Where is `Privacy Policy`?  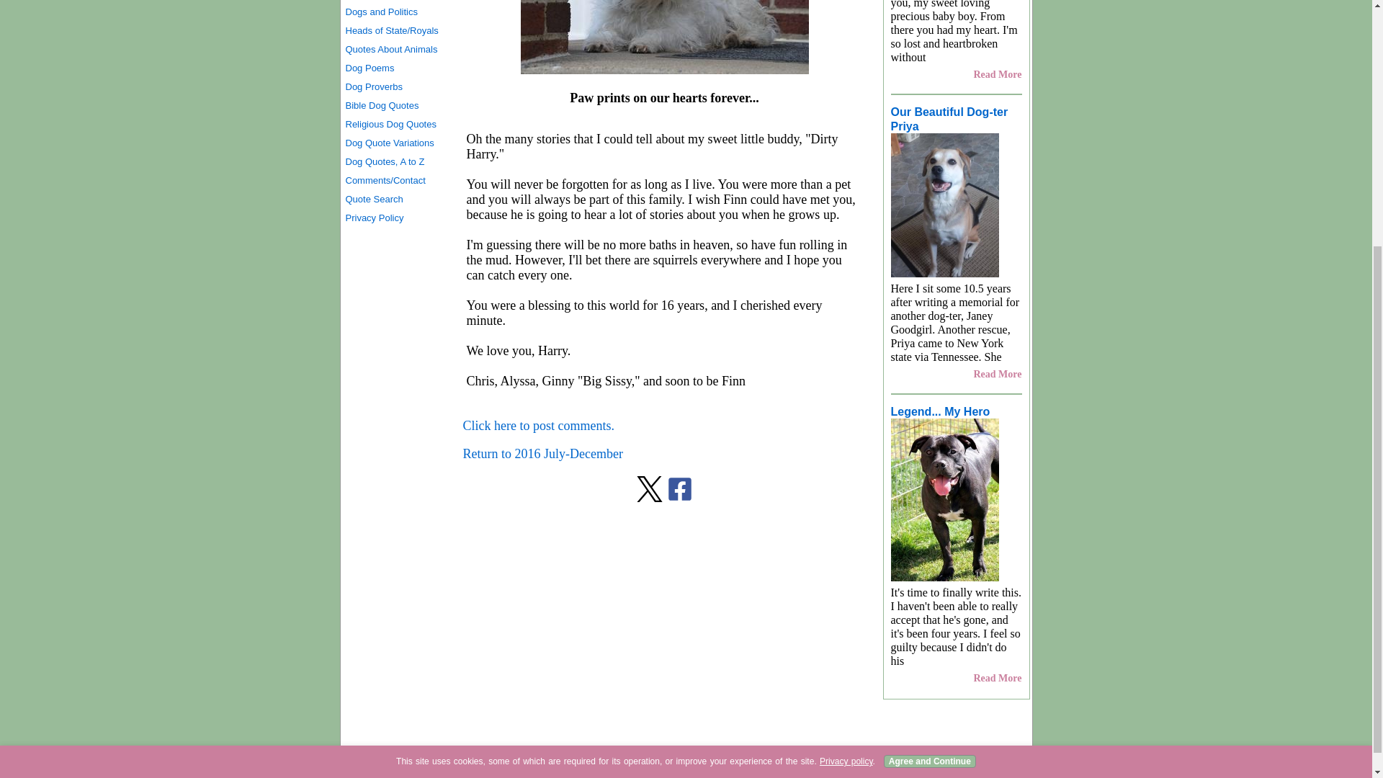 Privacy Policy is located at coordinates (398, 218).